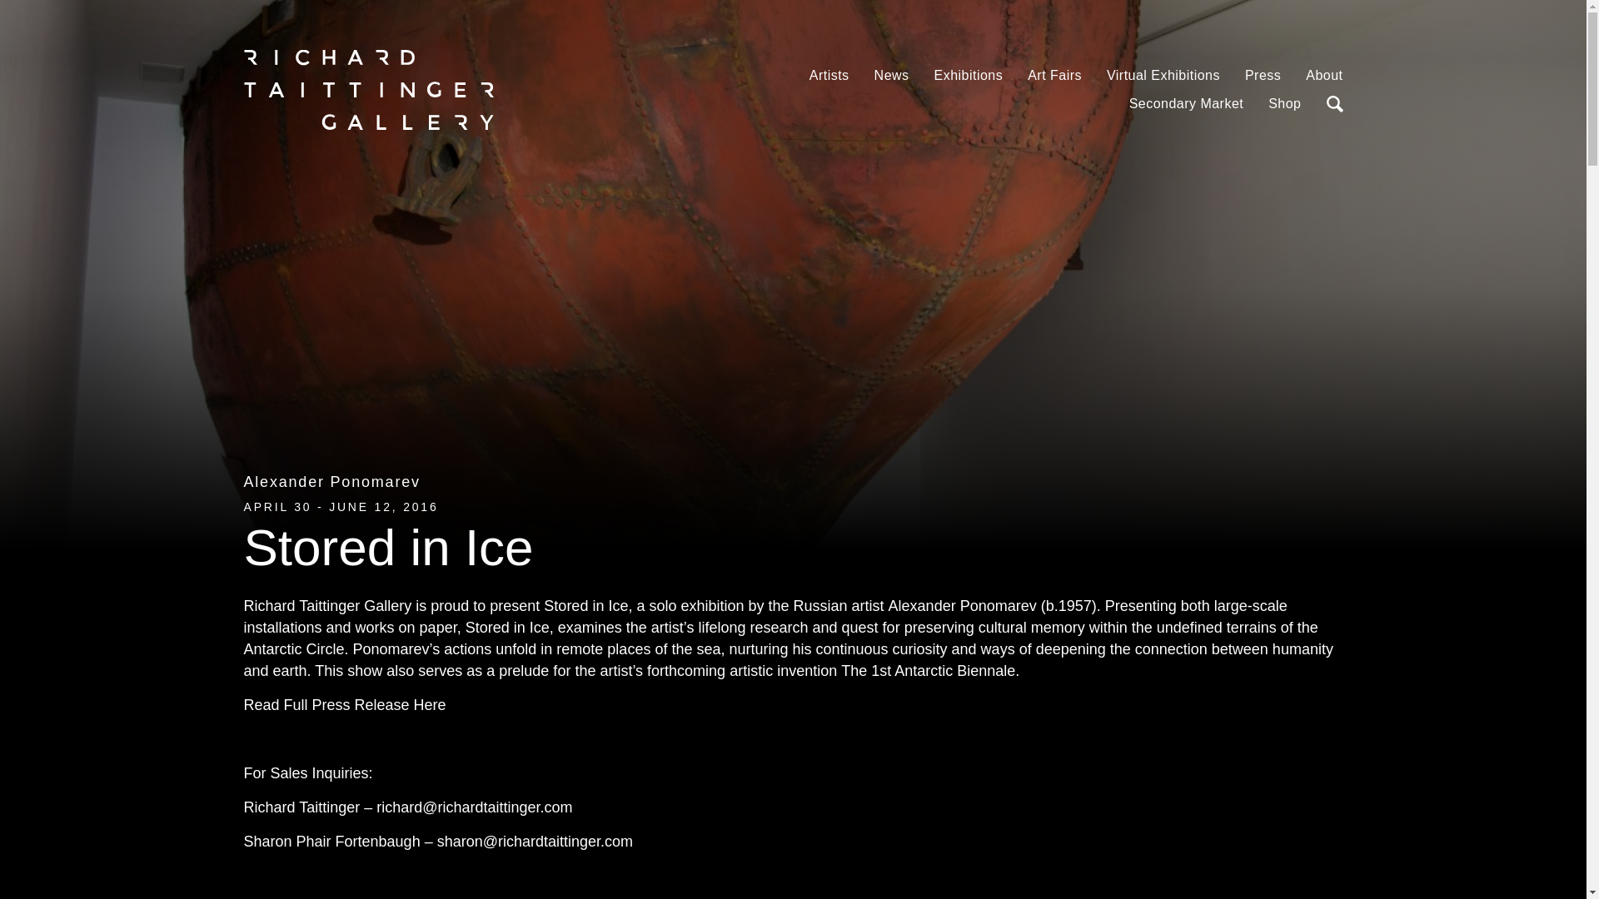 The width and height of the screenshot is (1599, 899). What do you see at coordinates (1324, 76) in the screenshot?
I see `About` at bounding box center [1324, 76].